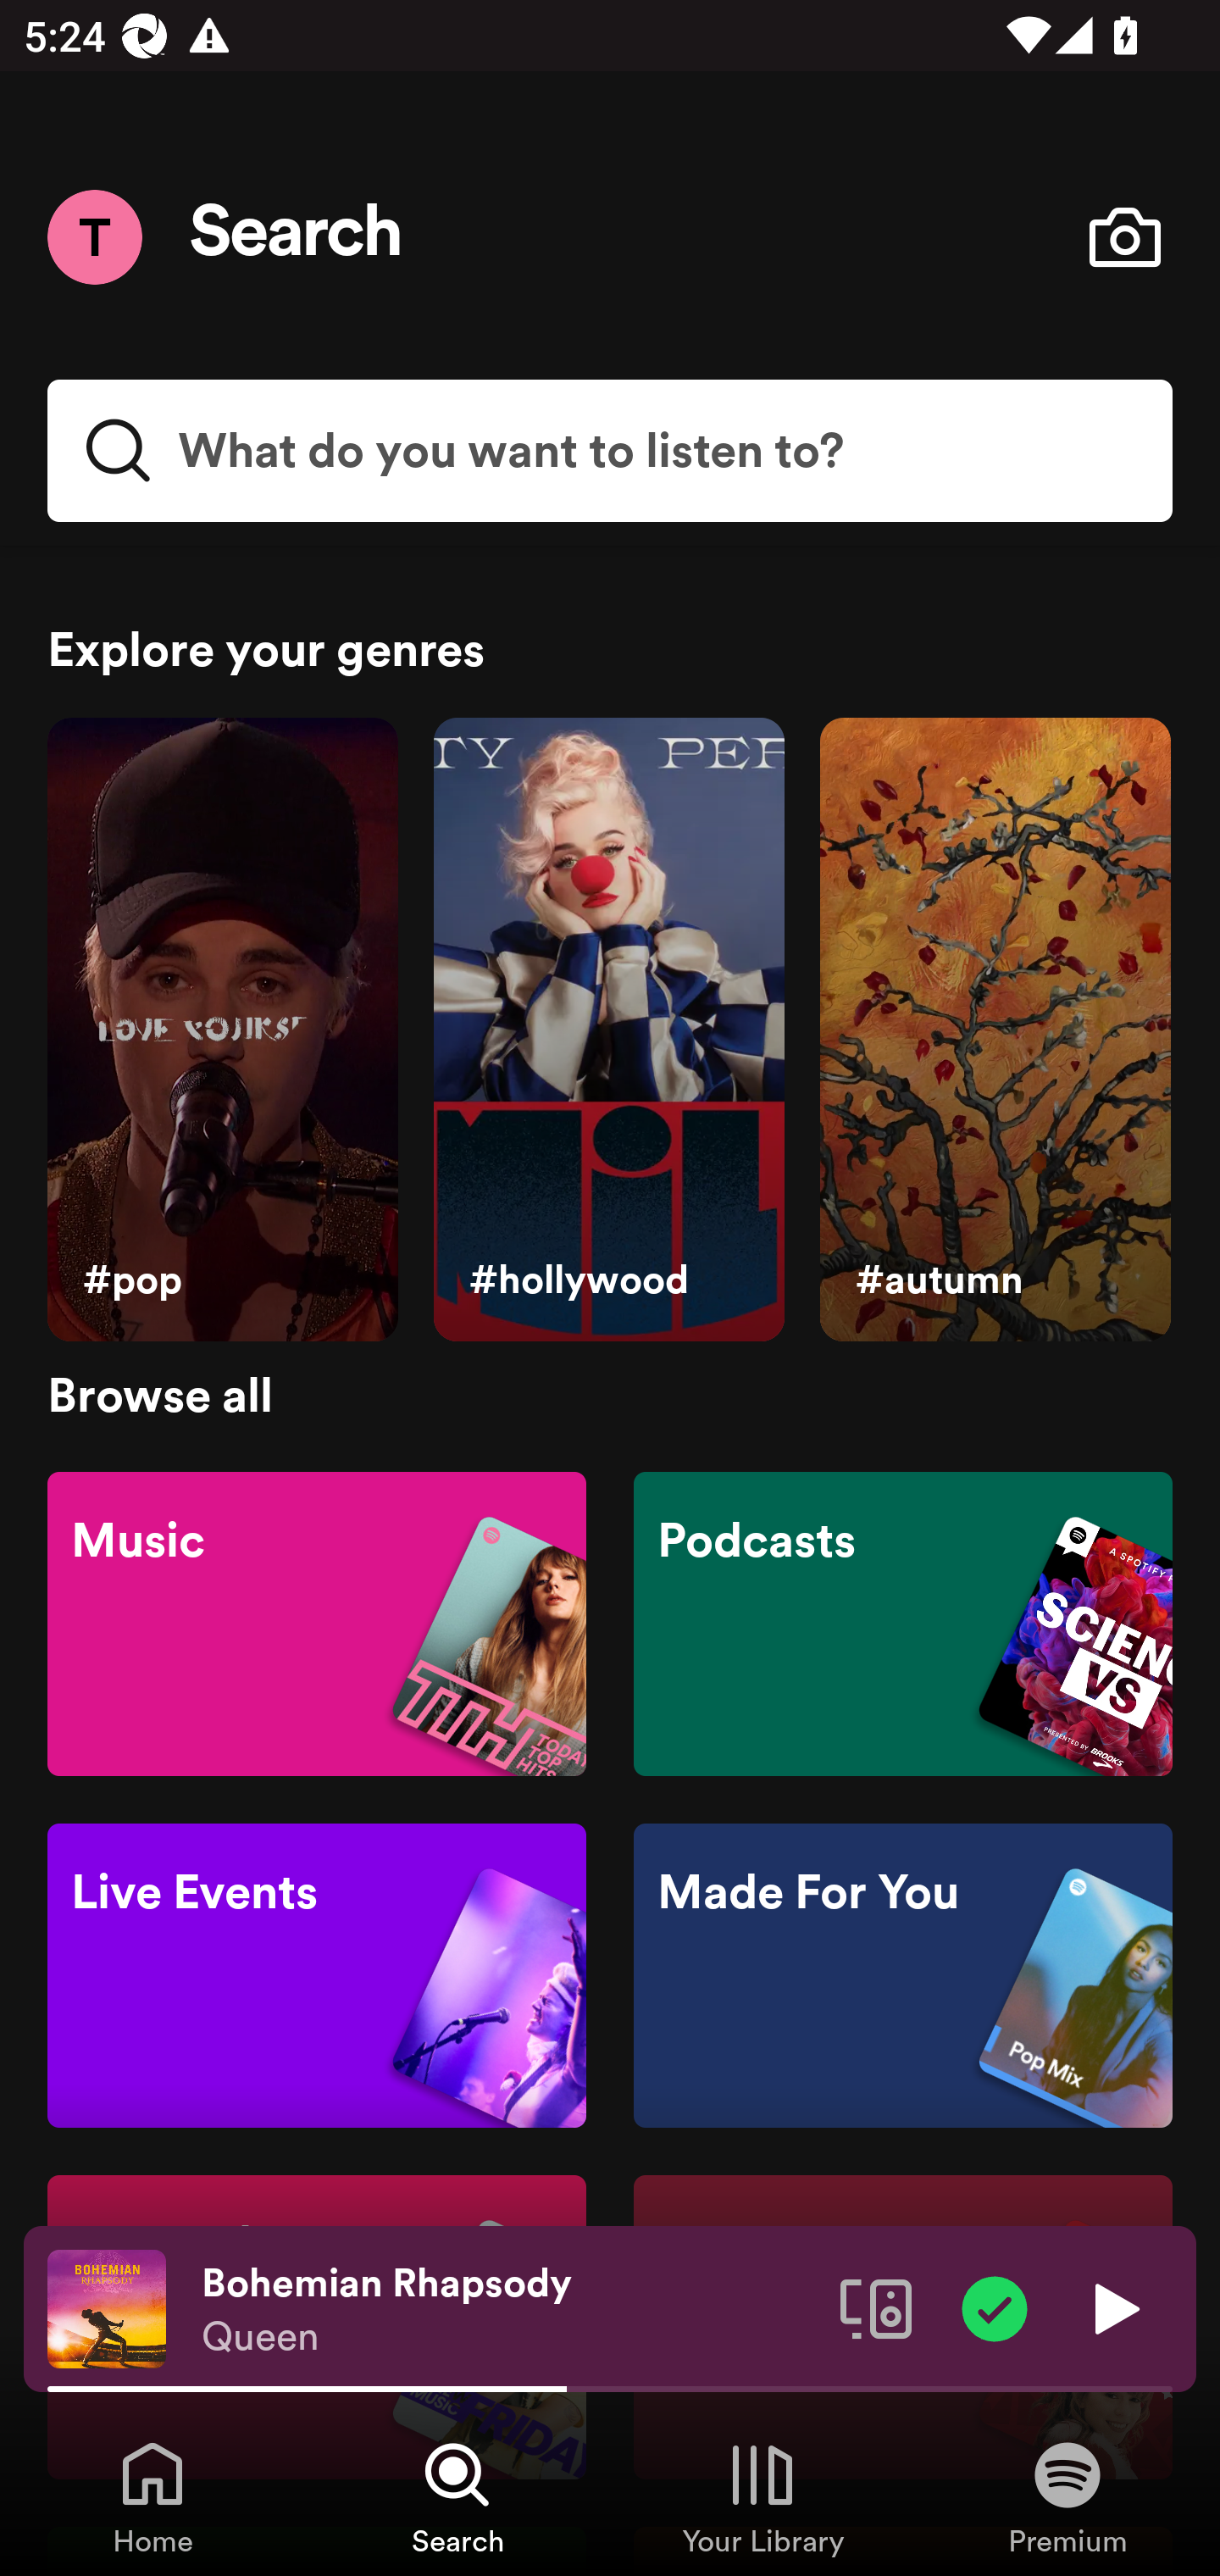 This screenshot has width=1220, height=2576. What do you see at coordinates (1124, 237) in the screenshot?
I see `Open camera` at bounding box center [1124, 237].